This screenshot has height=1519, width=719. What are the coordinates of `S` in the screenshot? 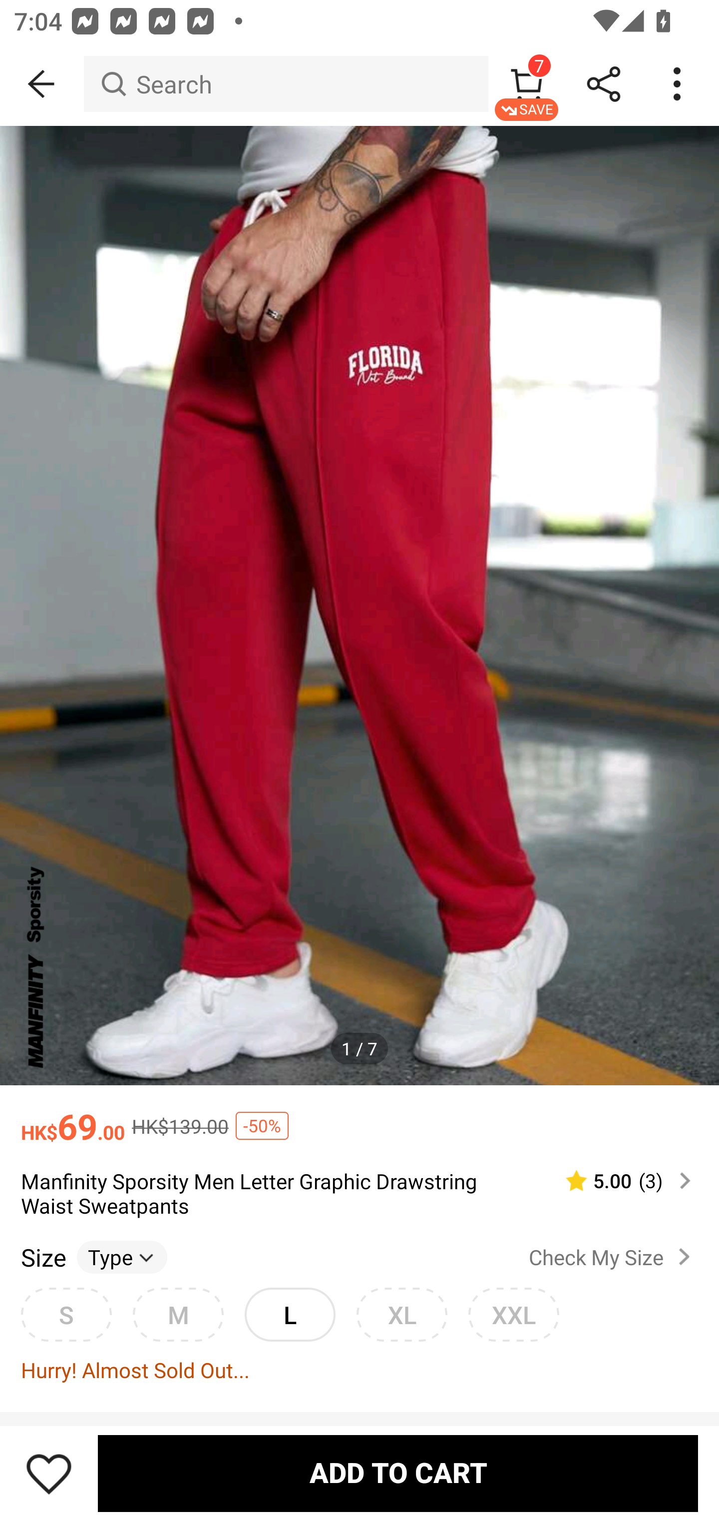 It's located at (66, 1314).